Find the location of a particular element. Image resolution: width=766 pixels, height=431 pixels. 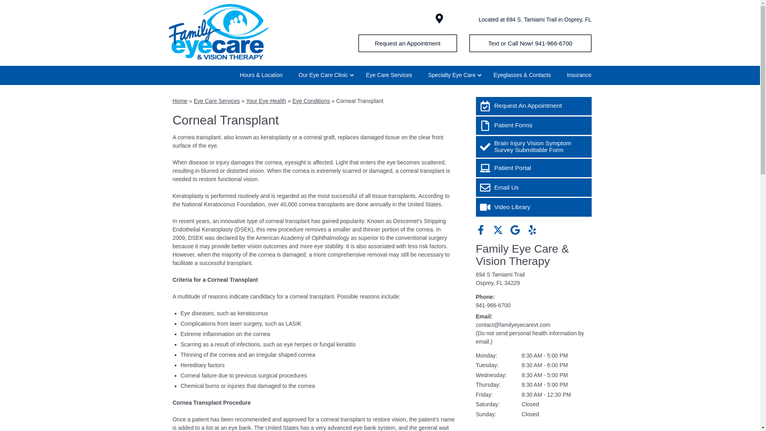

Insurance is located at coordinates (579, 75).